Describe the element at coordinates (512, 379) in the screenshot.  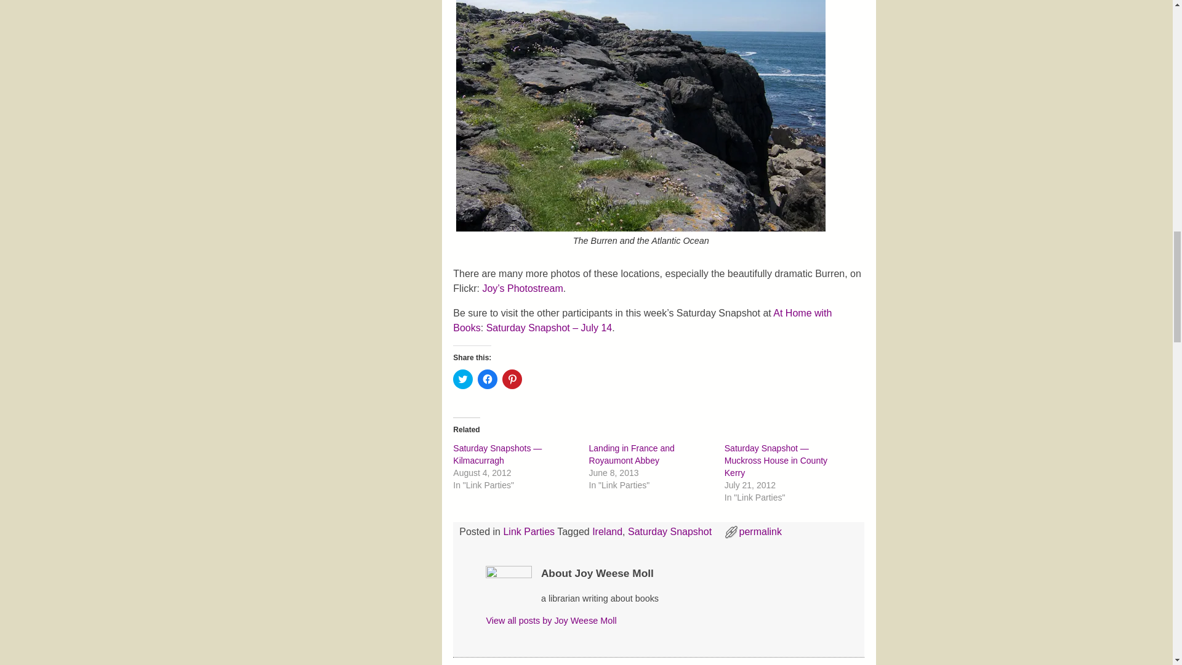
I see `Click to share on Pinterest` at that location.